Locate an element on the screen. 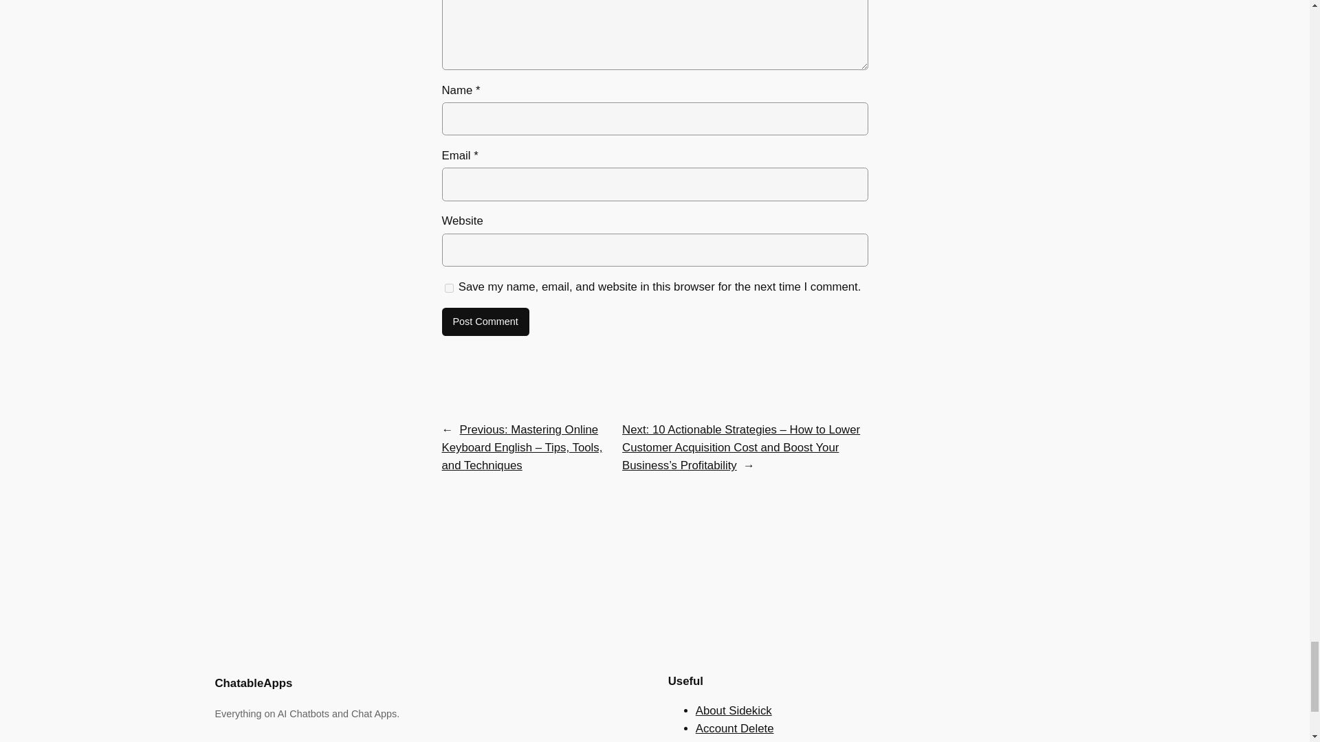  Contact is located at coordinates (715, 741).